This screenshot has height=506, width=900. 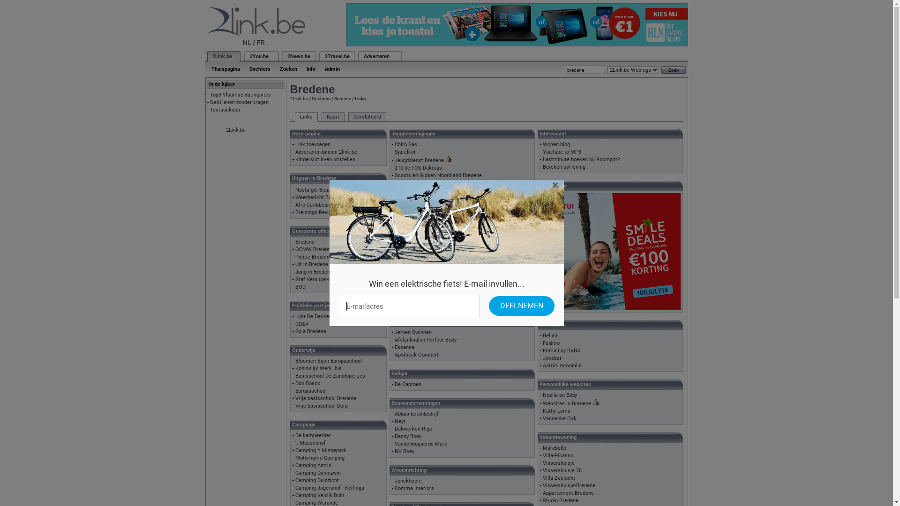 I want to click on BOD, so click(x=300, y=287).